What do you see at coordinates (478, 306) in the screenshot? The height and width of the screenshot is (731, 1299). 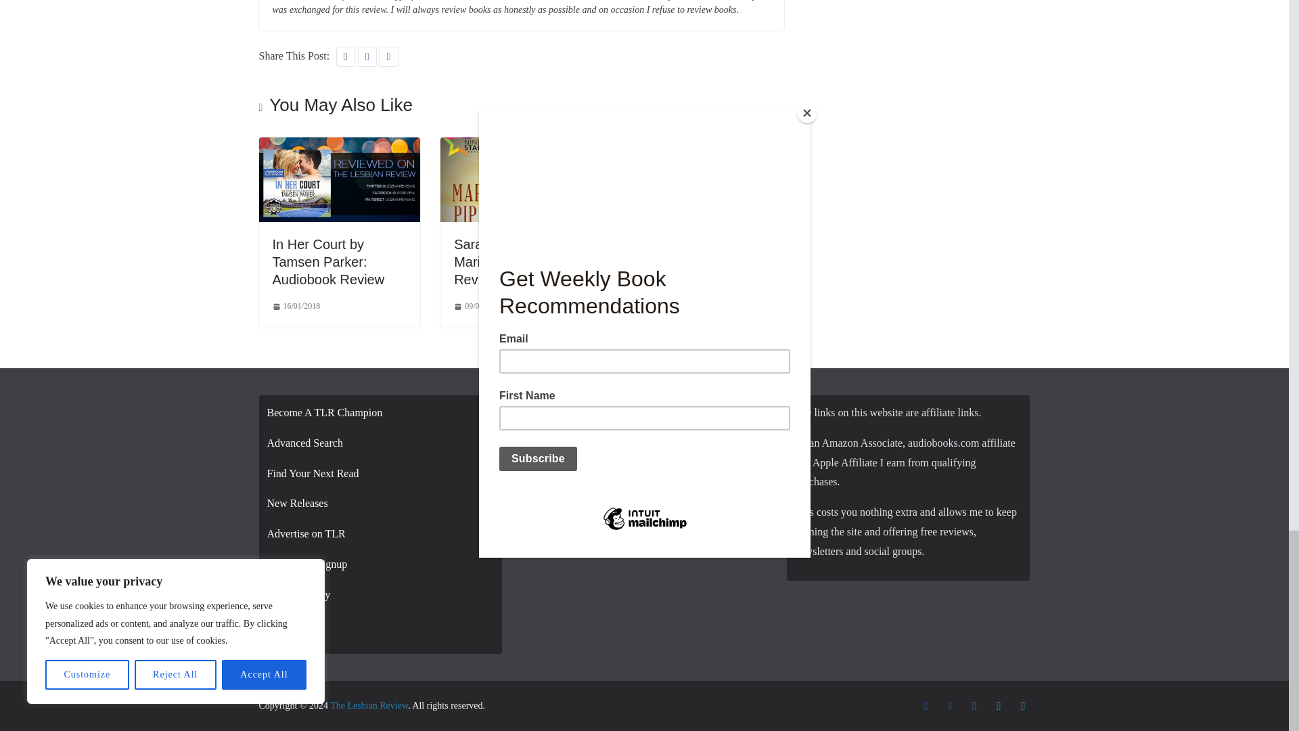 I see `12:00 am` at bounding box center [478, 306].